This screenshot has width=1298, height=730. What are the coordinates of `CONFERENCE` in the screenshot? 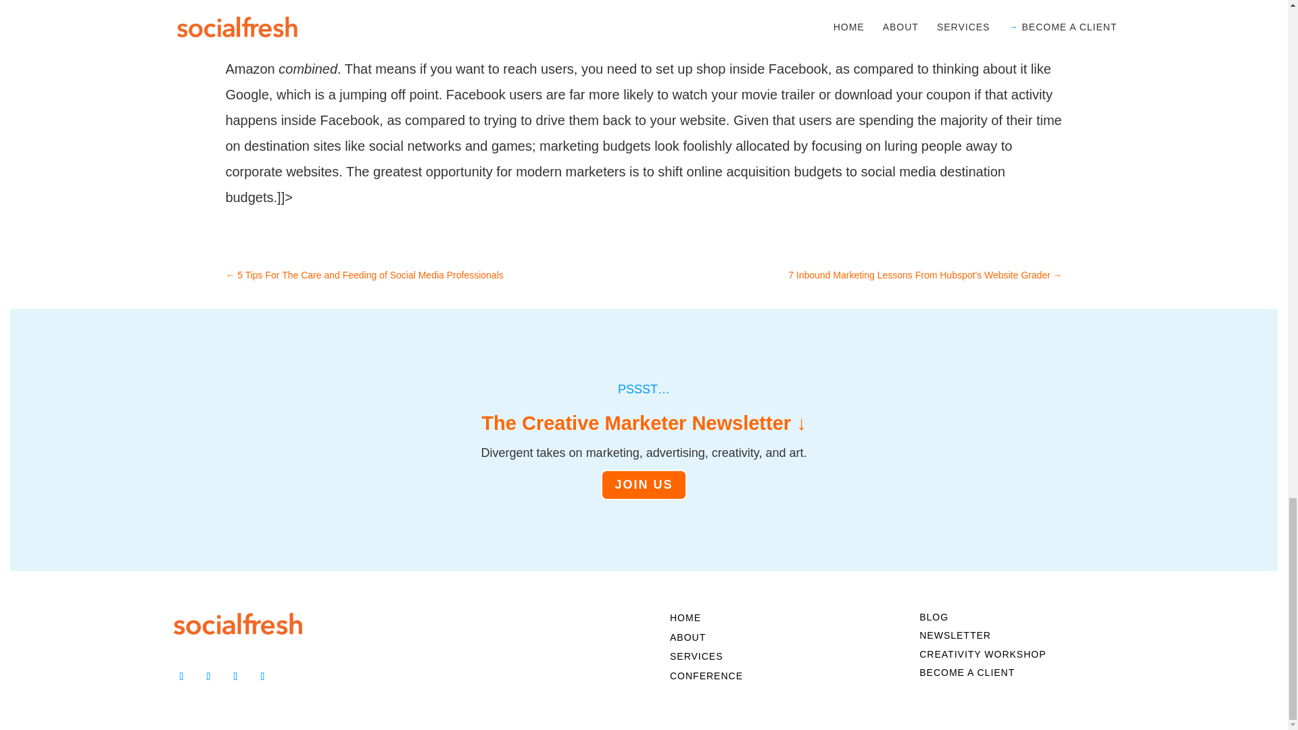 It's located at (706, 679).